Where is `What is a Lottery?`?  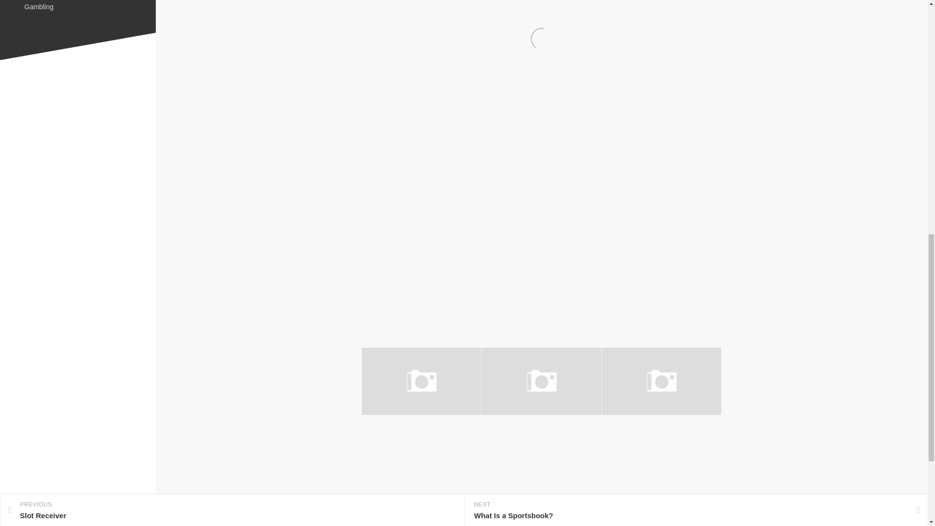
What is a Lottery? is located at coordinates (514, 430).